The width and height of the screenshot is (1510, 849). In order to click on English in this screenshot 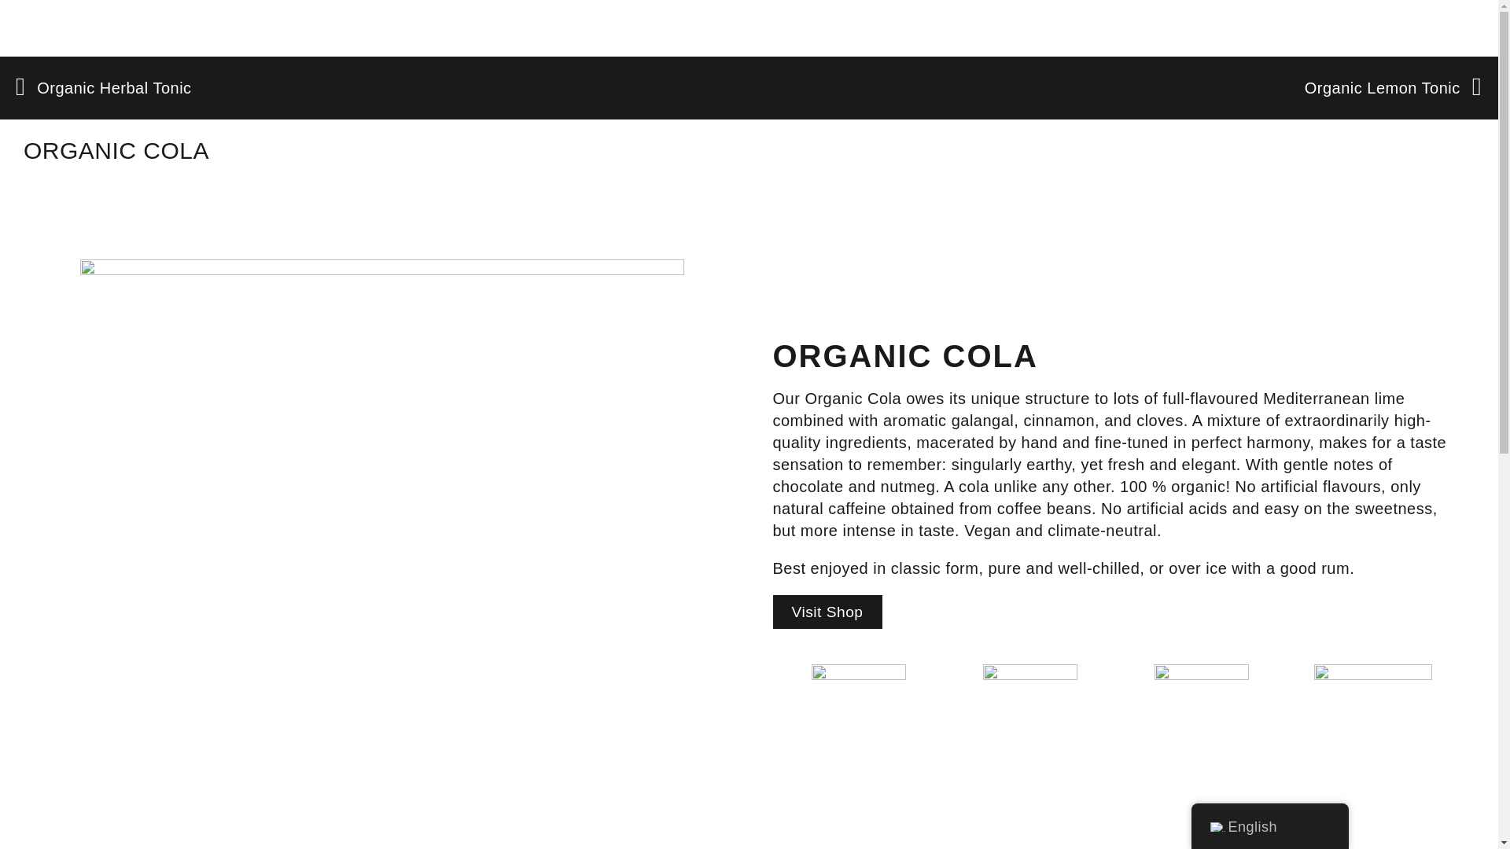, I will do `click(1216, 827)`.